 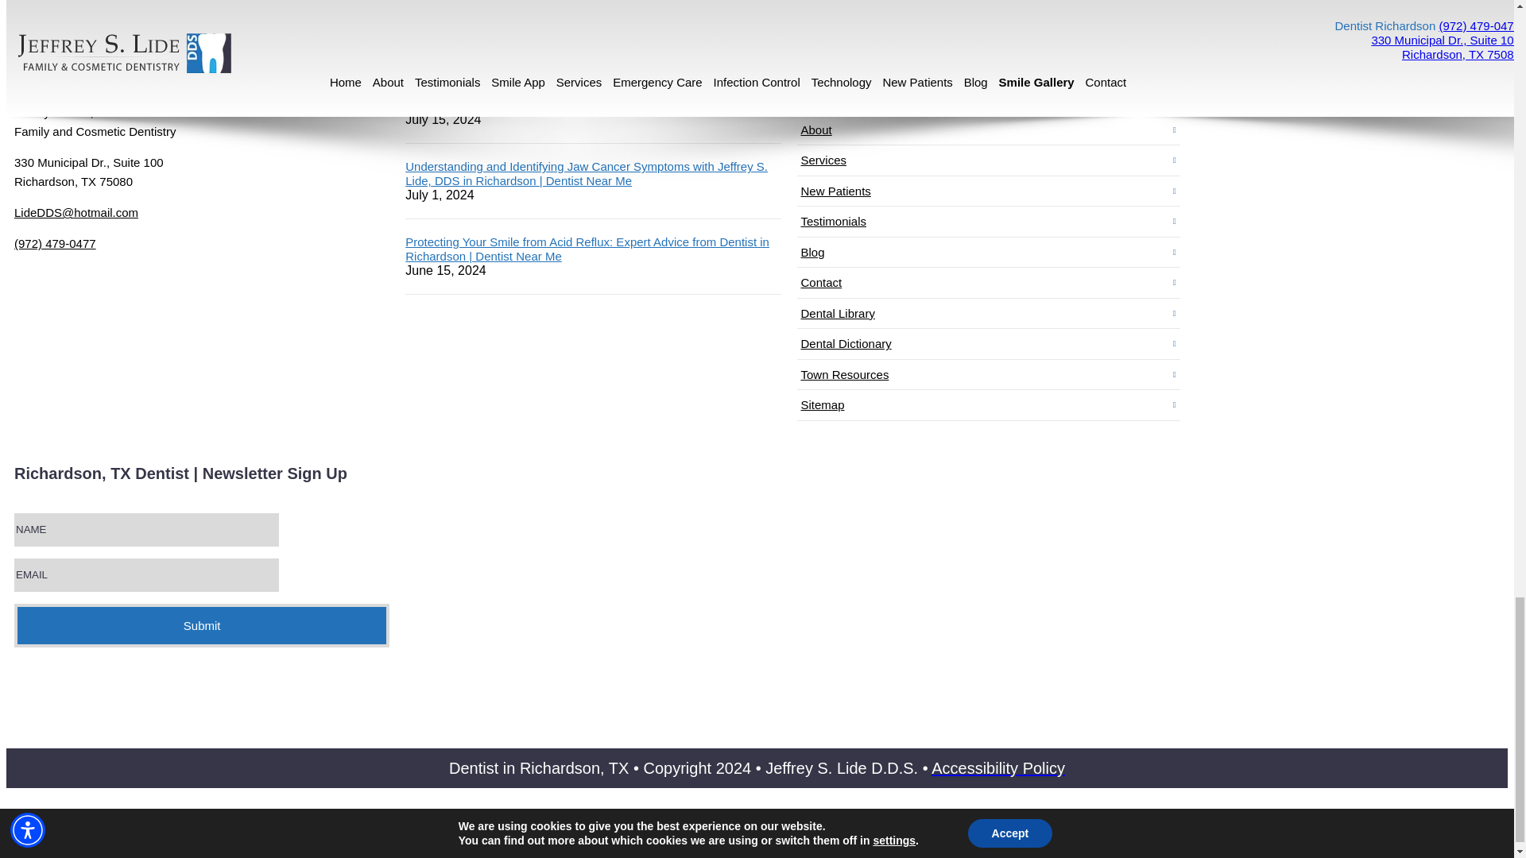 What do you see at coordinates (201, 626) in the screenshot?
I see `Submit` at bounding box center [201, 626].